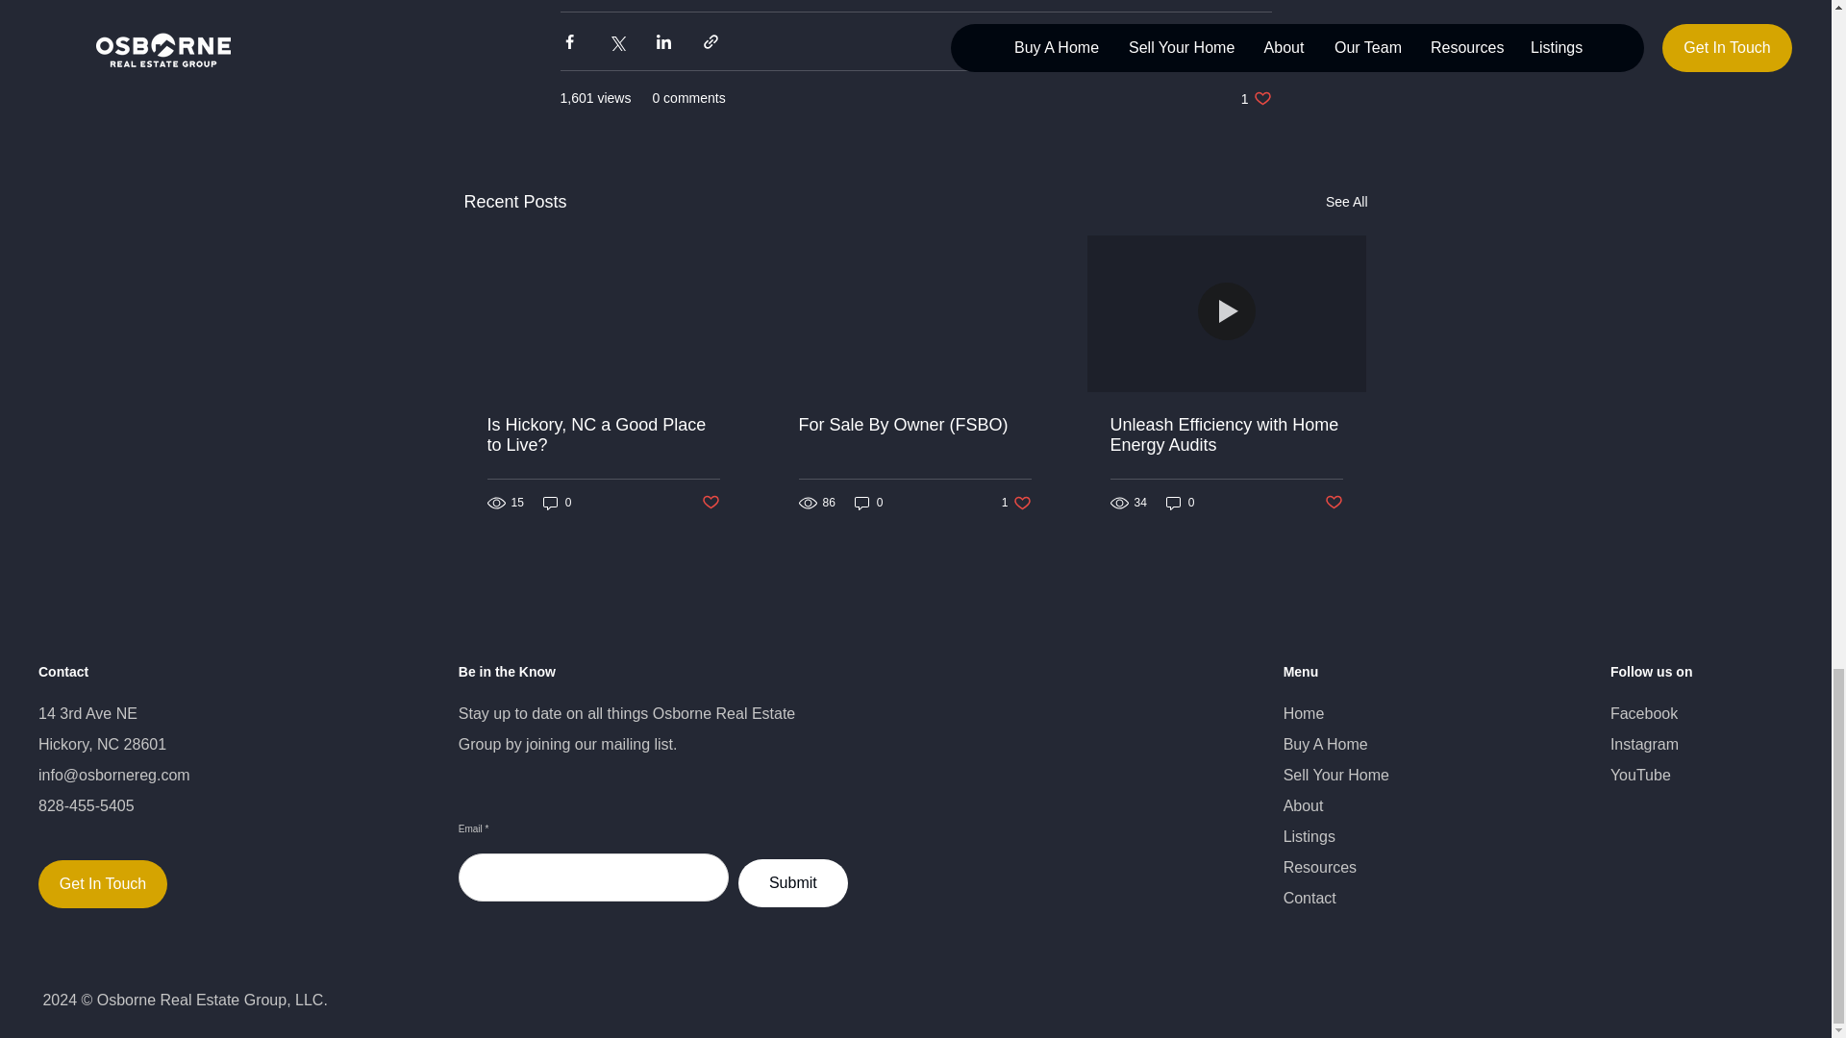 The width and height of the screenshot is (1846, 1038). What do you see at coordinates (1017, 504) in the screenshot?
I see `Post not marked as liked` at bounding box center [1017, 504].